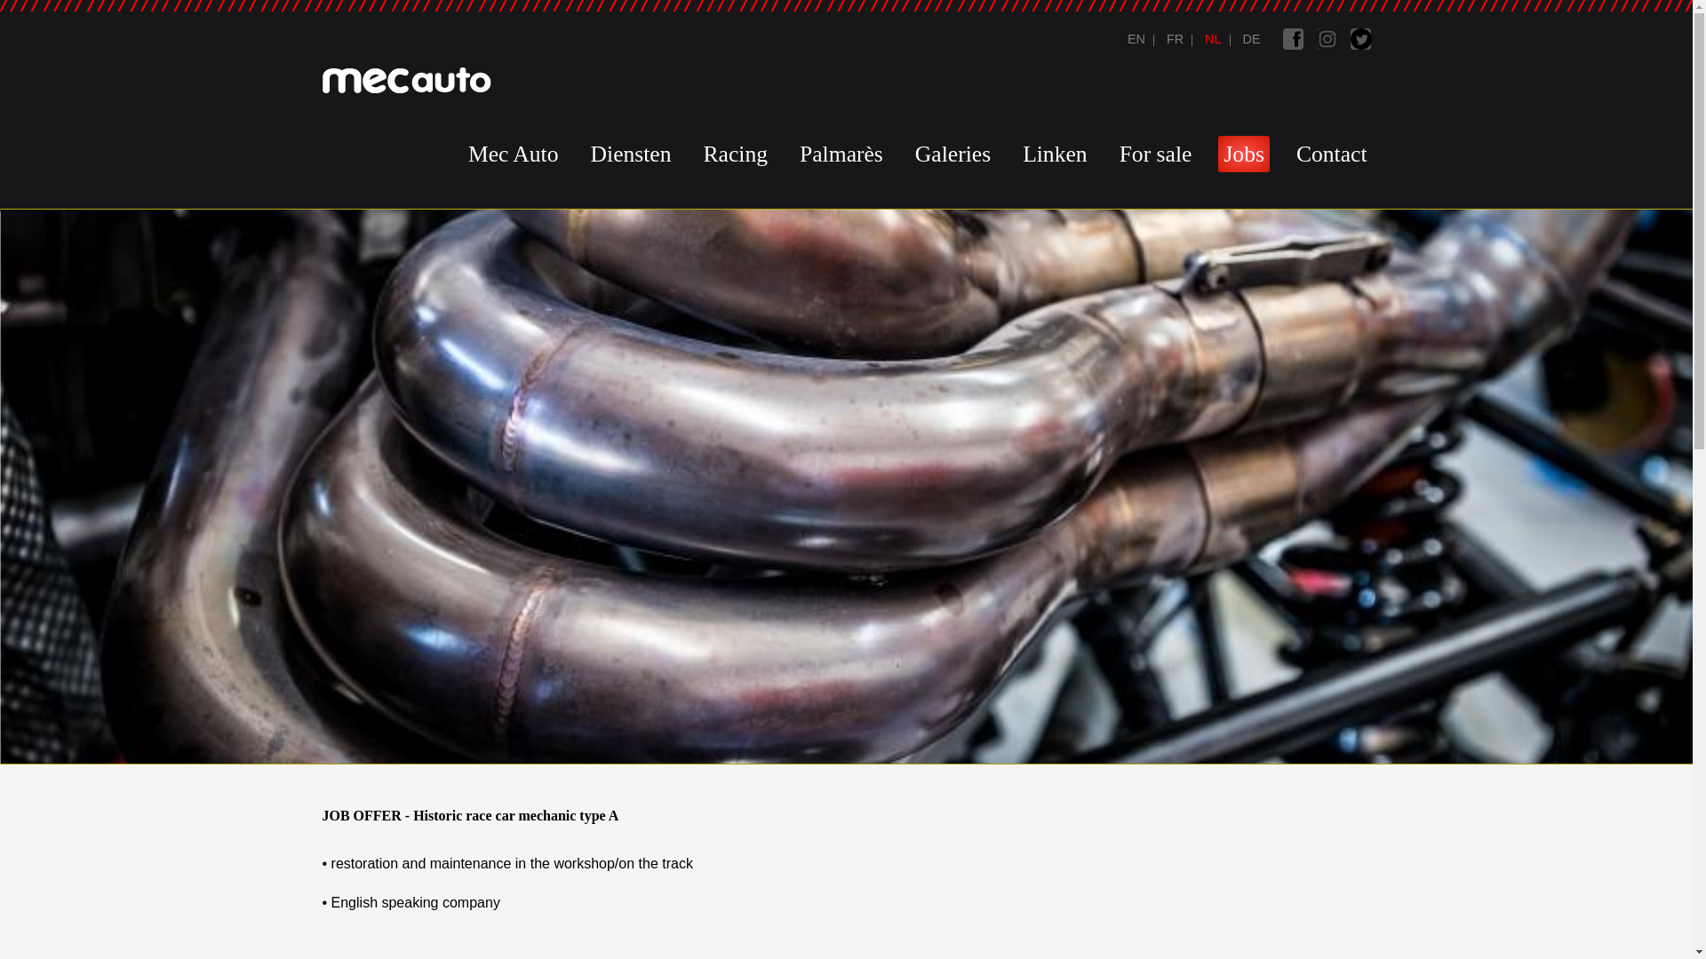 The height and width of the screenshot is (959, 1706). What do you see at coordinates (514, 155) in the screenshot?
I see `Mec Auto` at bounding box center [514, 155].